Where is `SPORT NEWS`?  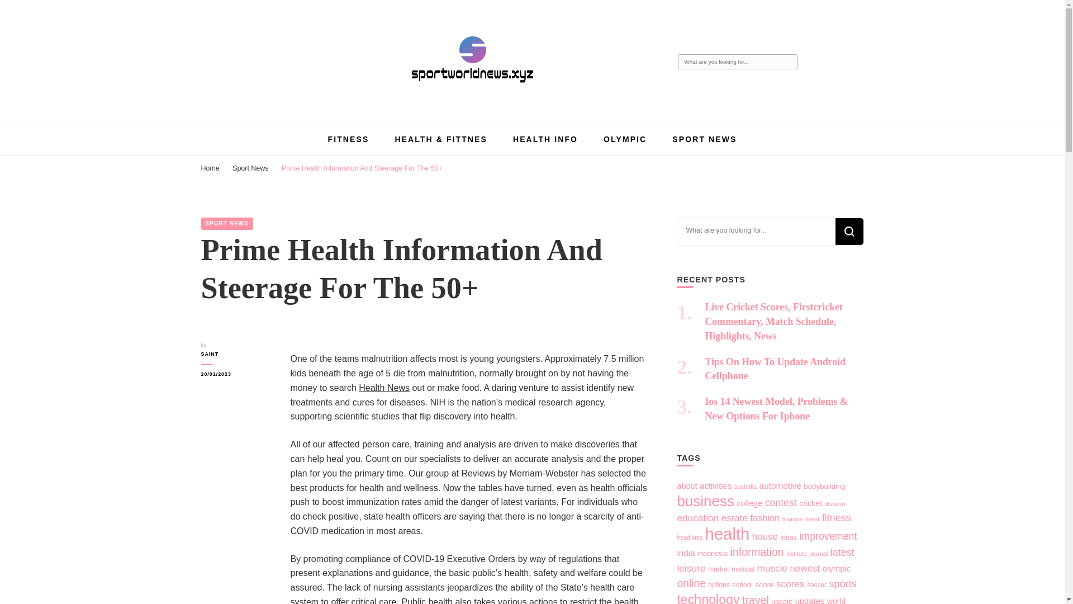
SPORT NEWS is located at coordinates (227, 224).